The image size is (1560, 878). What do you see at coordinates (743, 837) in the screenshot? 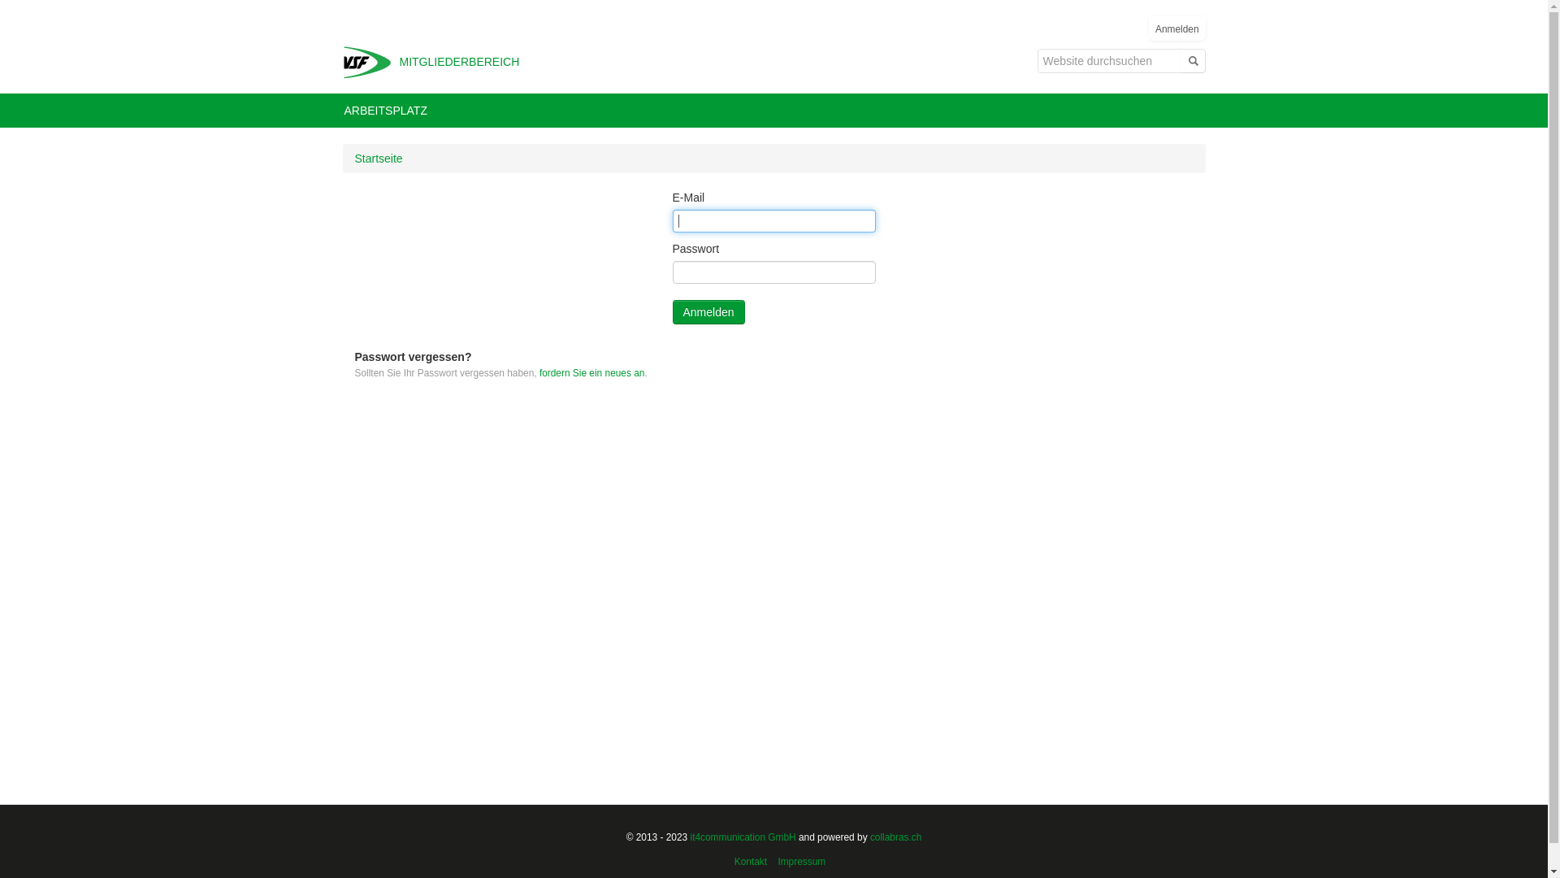
I see `it4communication GmbH` at bounding box center [743, 837].